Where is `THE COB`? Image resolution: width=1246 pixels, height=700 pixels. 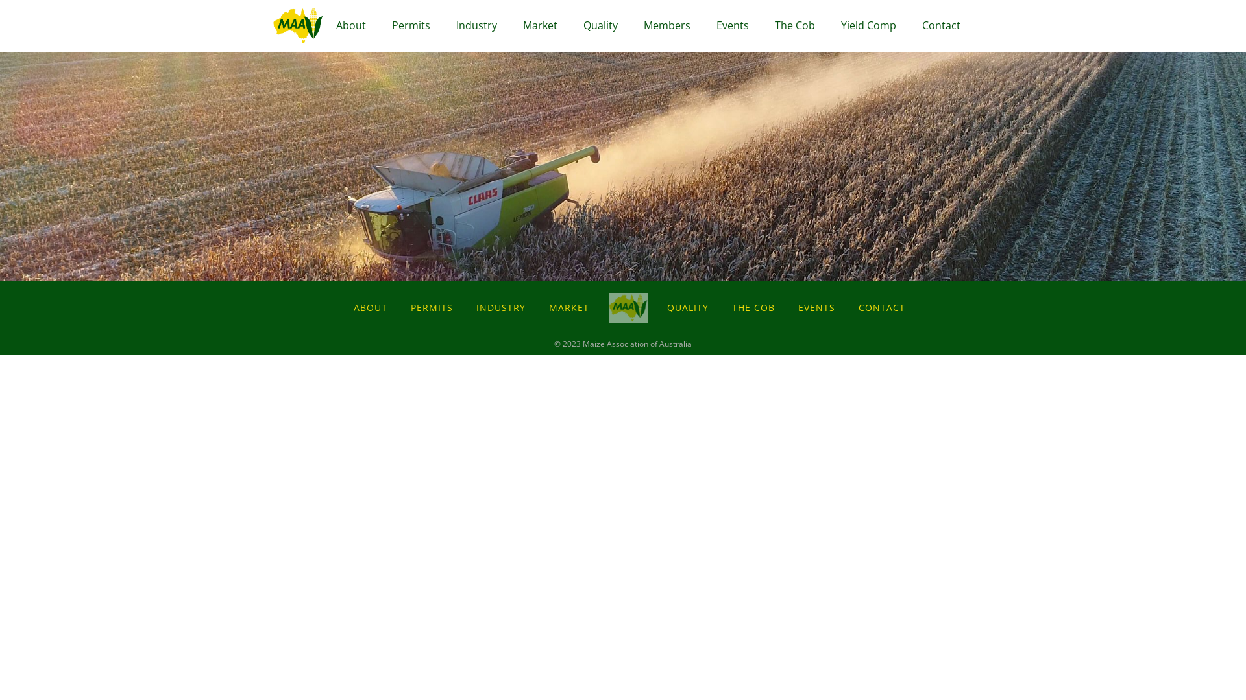 THE COB is located at coordinates (753, 307).